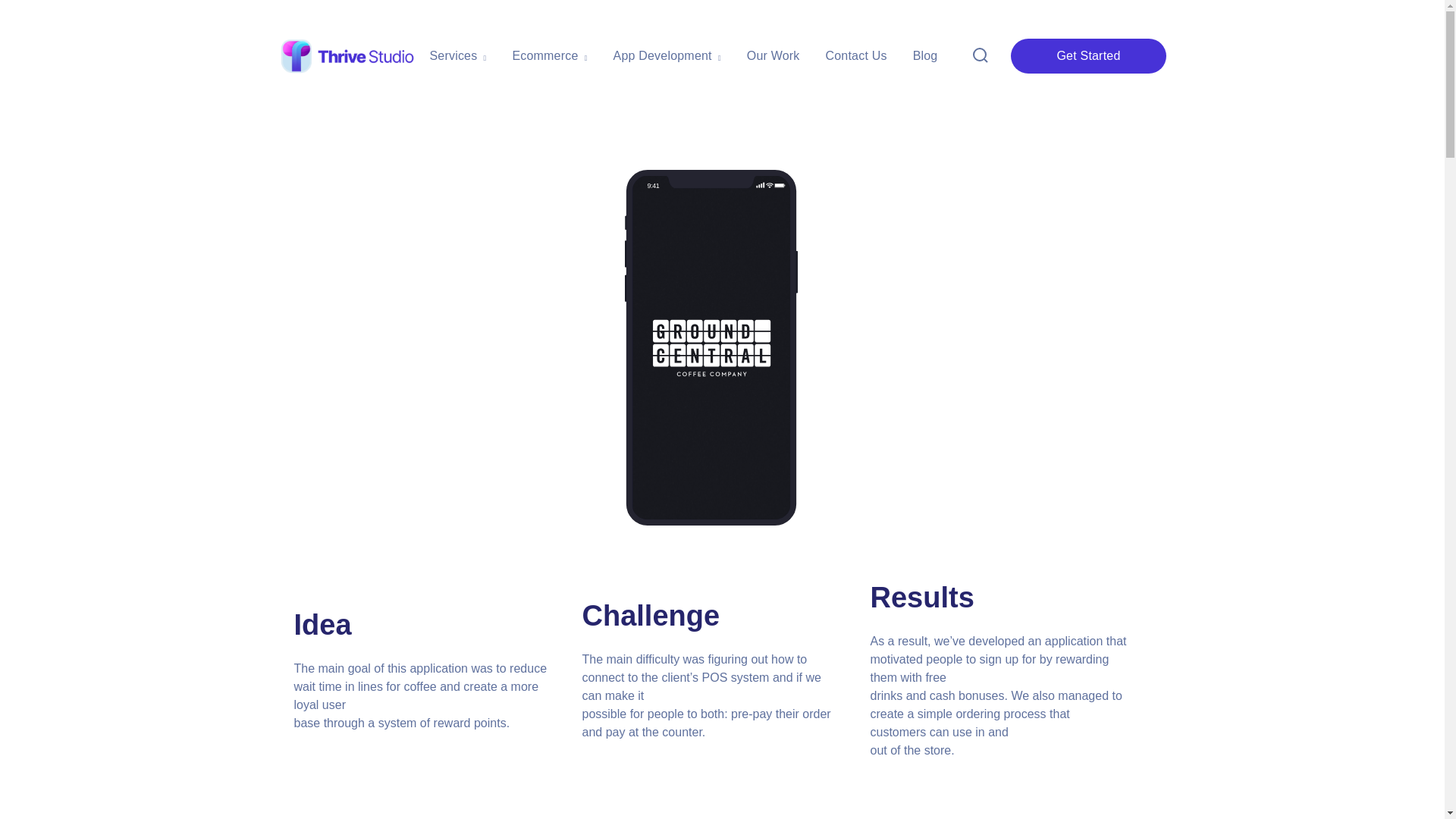 This screenshot has height=819, width=1456. What do you see at coordinates (1087, 55) in the screenshot?
I see `Get Started` at bounding box center [1087, 55].